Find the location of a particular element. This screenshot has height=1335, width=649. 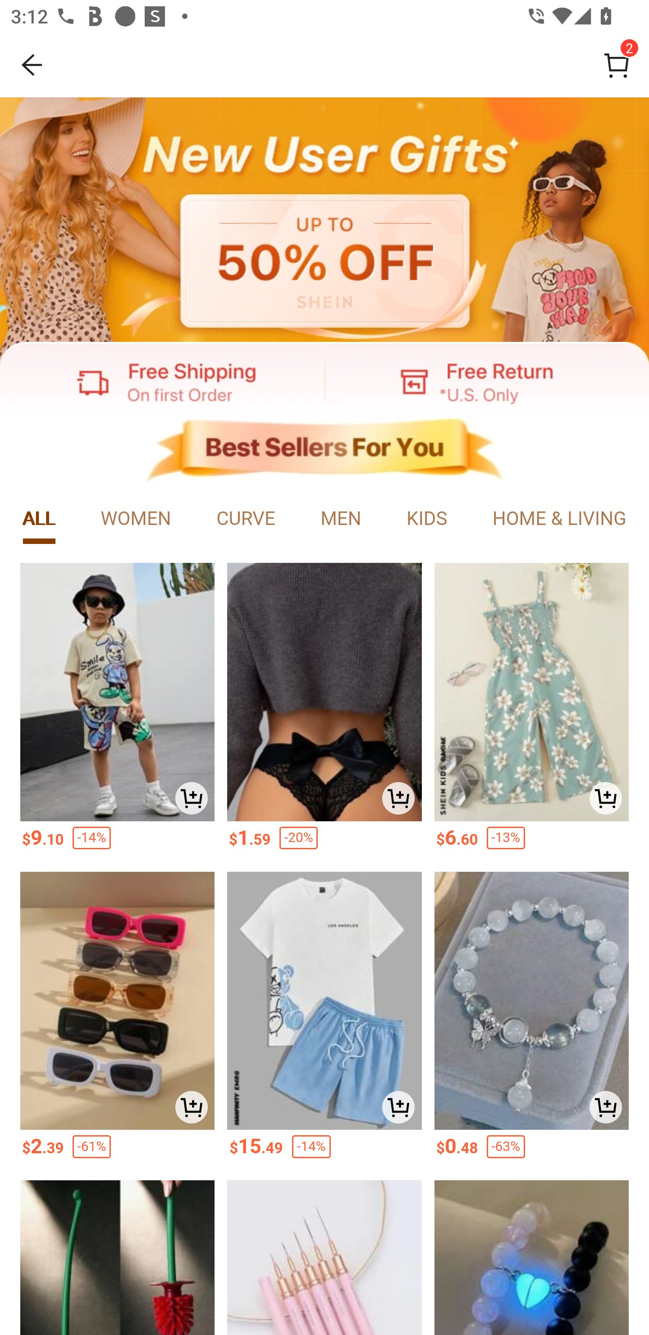

tab item is located at coordinates (341, 519).